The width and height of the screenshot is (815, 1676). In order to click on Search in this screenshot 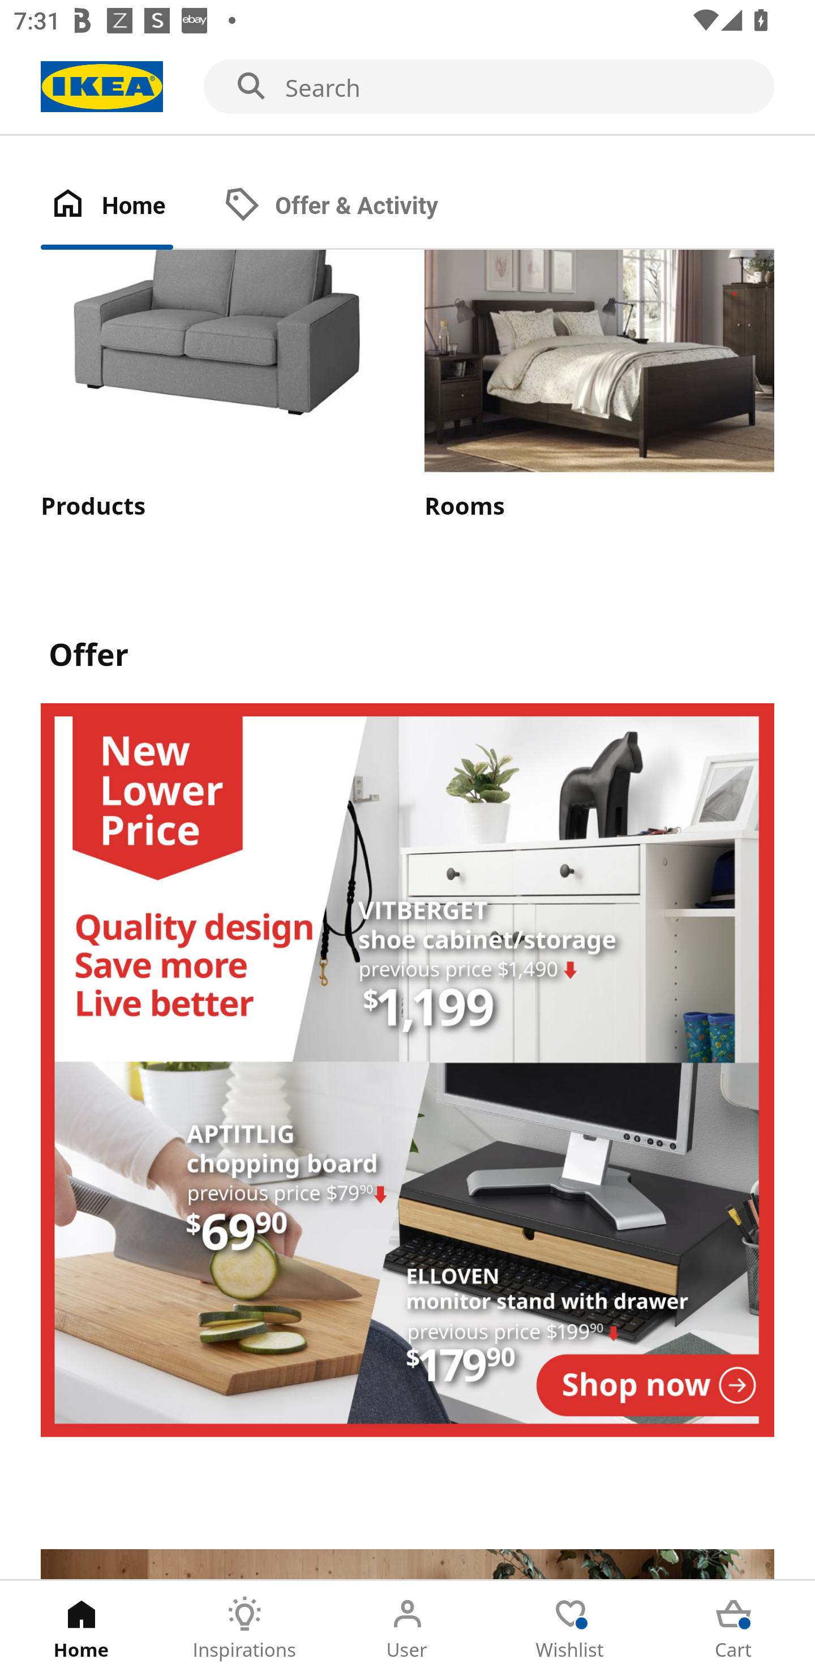, I will do `click(407, 87)`.